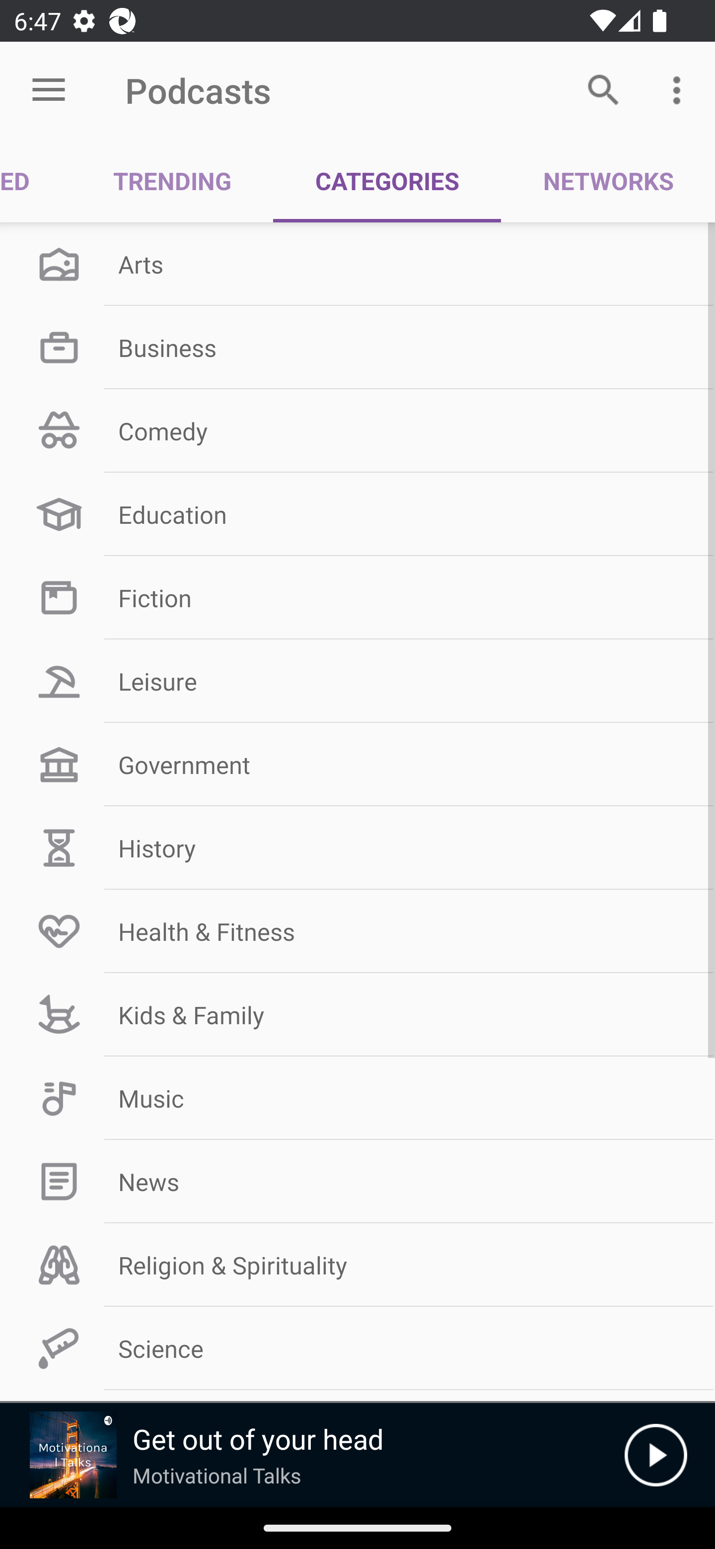 The height and width of the screenshot is (1549, 715). Describe the element at coordinates (357, 1014) in the screenshot. I see `Kids & Family` at that location.